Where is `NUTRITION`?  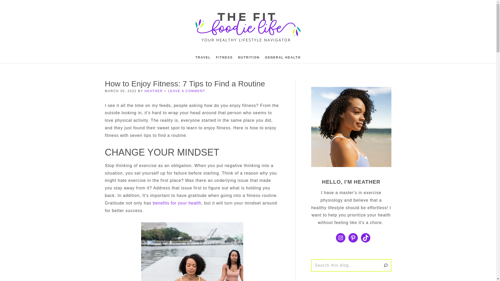
NUTRITION is located at coordinates (249, 57).